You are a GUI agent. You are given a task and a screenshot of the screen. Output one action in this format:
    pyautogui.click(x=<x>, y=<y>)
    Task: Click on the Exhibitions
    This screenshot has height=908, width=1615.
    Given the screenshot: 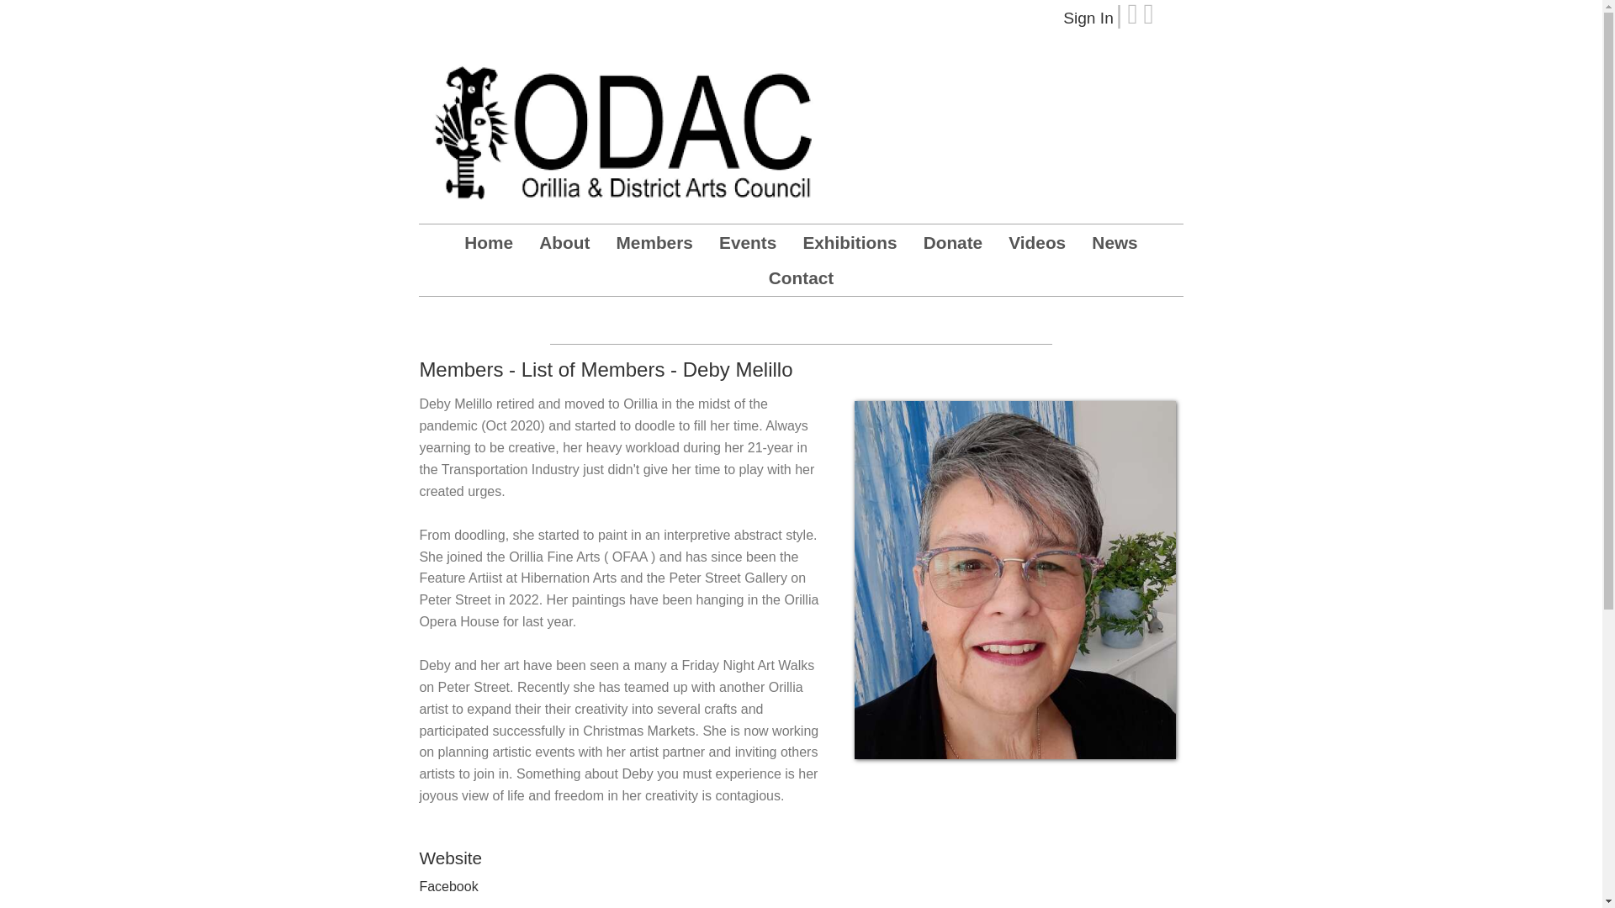 What is the action you would take?
    pyautogui.click(x=850, y=242)
    